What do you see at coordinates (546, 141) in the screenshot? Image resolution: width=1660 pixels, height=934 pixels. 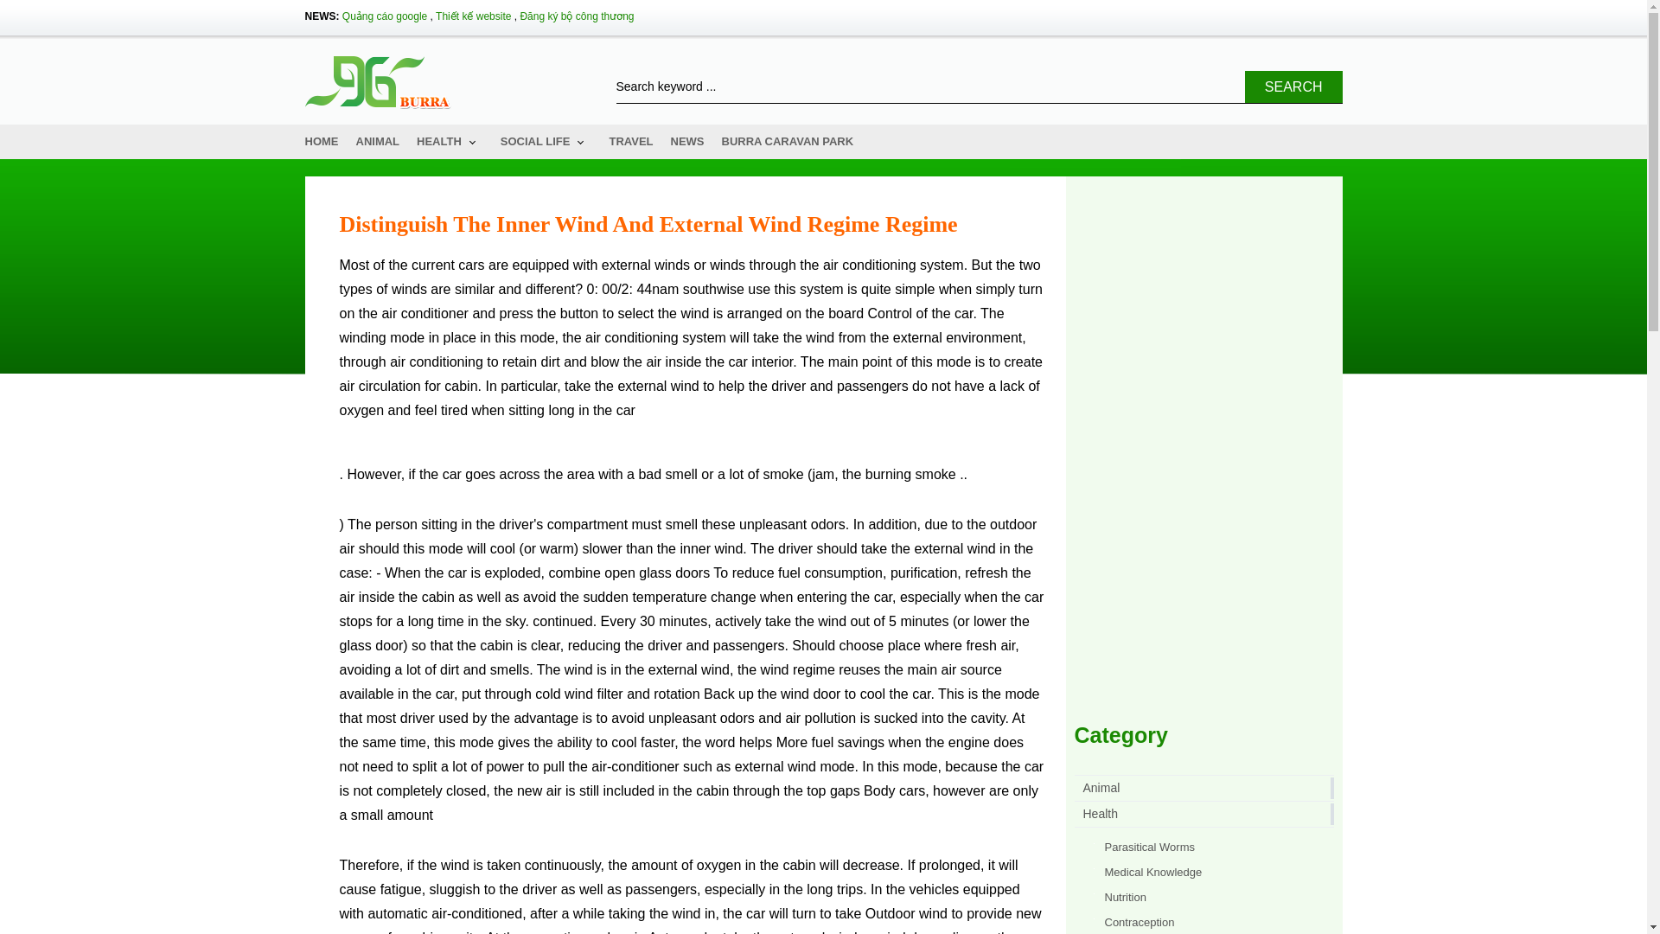 I see `SOCIAL LIFE` at bounding box center [546, 141].